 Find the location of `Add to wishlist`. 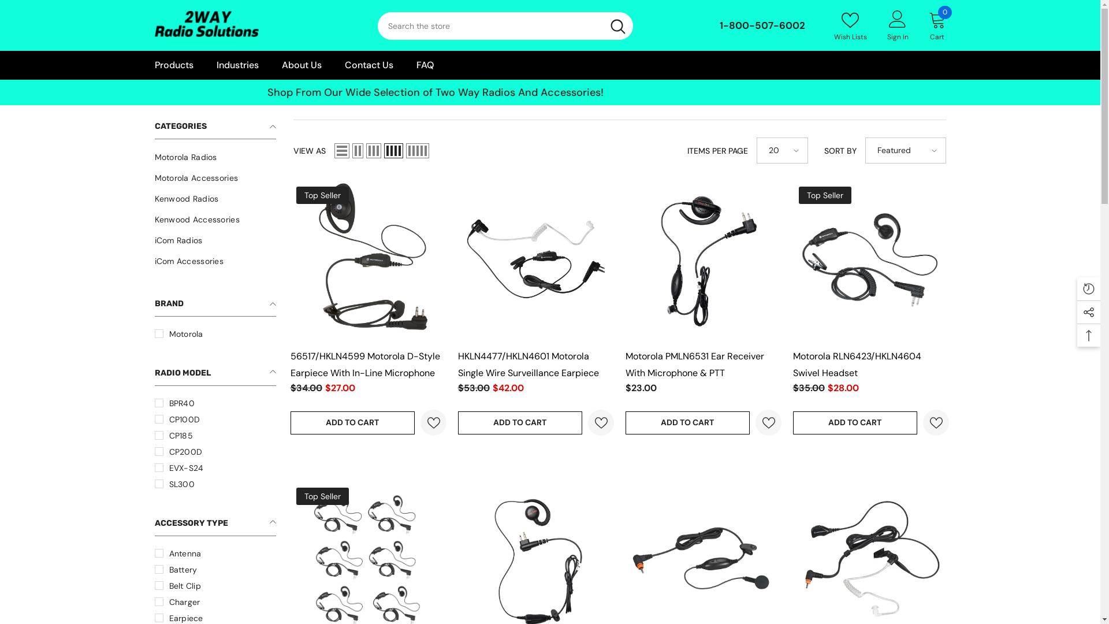

Add to wishlist is located at coordinates (768, 423).